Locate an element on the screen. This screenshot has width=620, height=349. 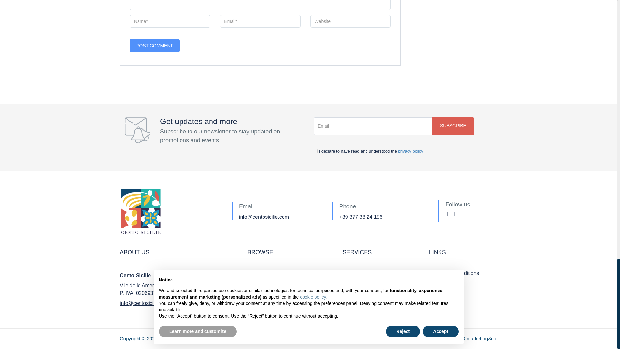
SUBSCRIBE is located at coordinates (453, 126).